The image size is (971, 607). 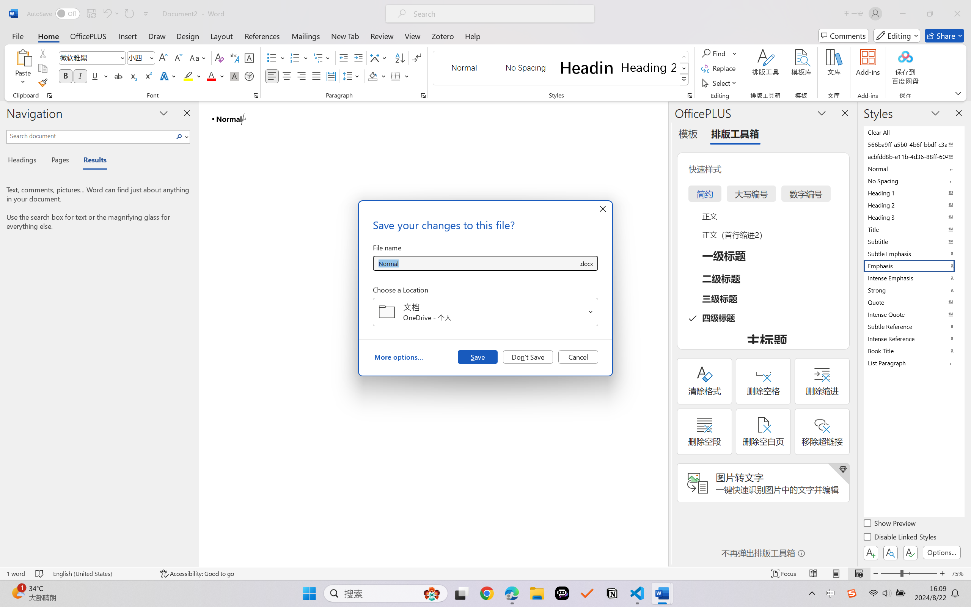 What do you see at coordinates (197, 574) in the screenshot?
I see `Accessibility Checker Accessibility: Good to go` at bounding box center [197, 574].